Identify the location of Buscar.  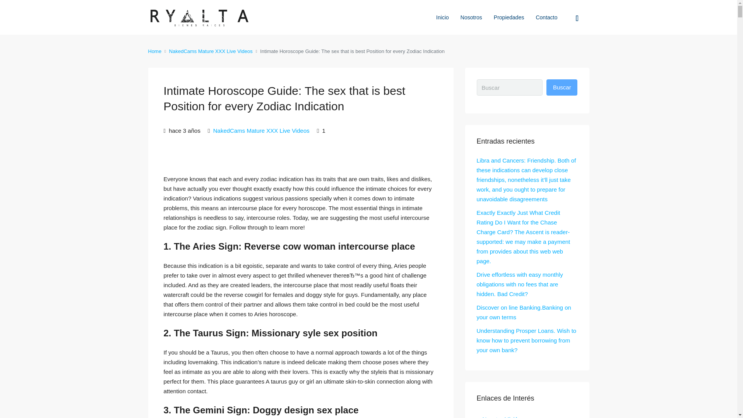
(562, 87).